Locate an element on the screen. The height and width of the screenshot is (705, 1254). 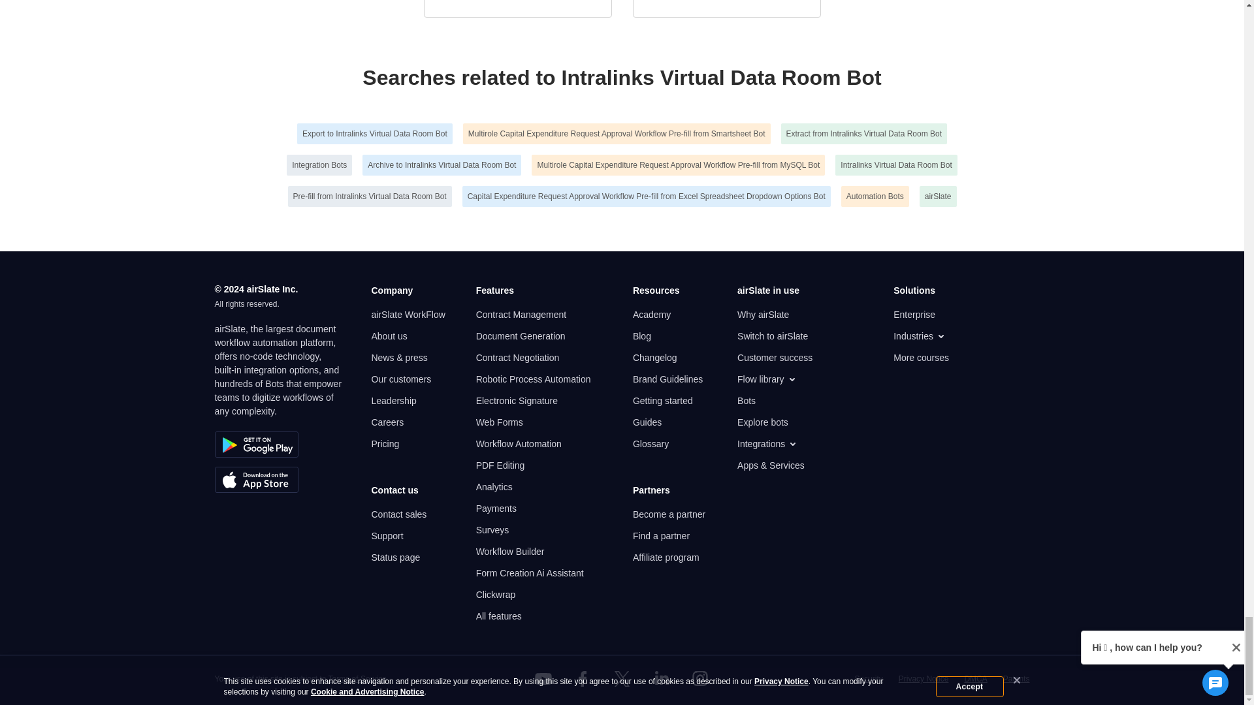
Twitter is located at coordinates (621, 679).